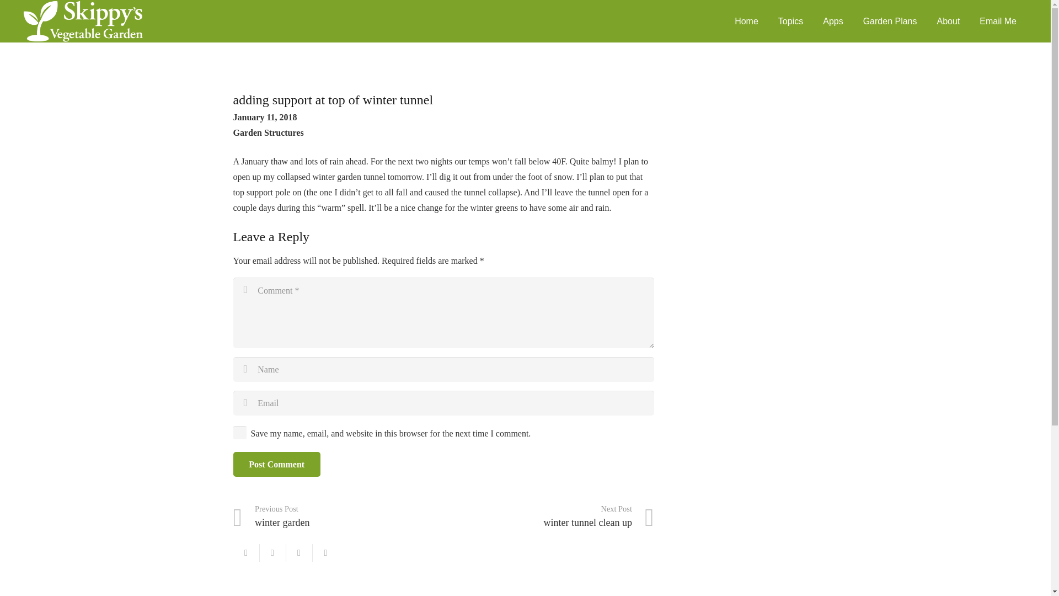 The height and width of the screenshot is (596, 1059). Describe the element at coordinates (246, 553) in the screenshot. I see `Email this` at that location.